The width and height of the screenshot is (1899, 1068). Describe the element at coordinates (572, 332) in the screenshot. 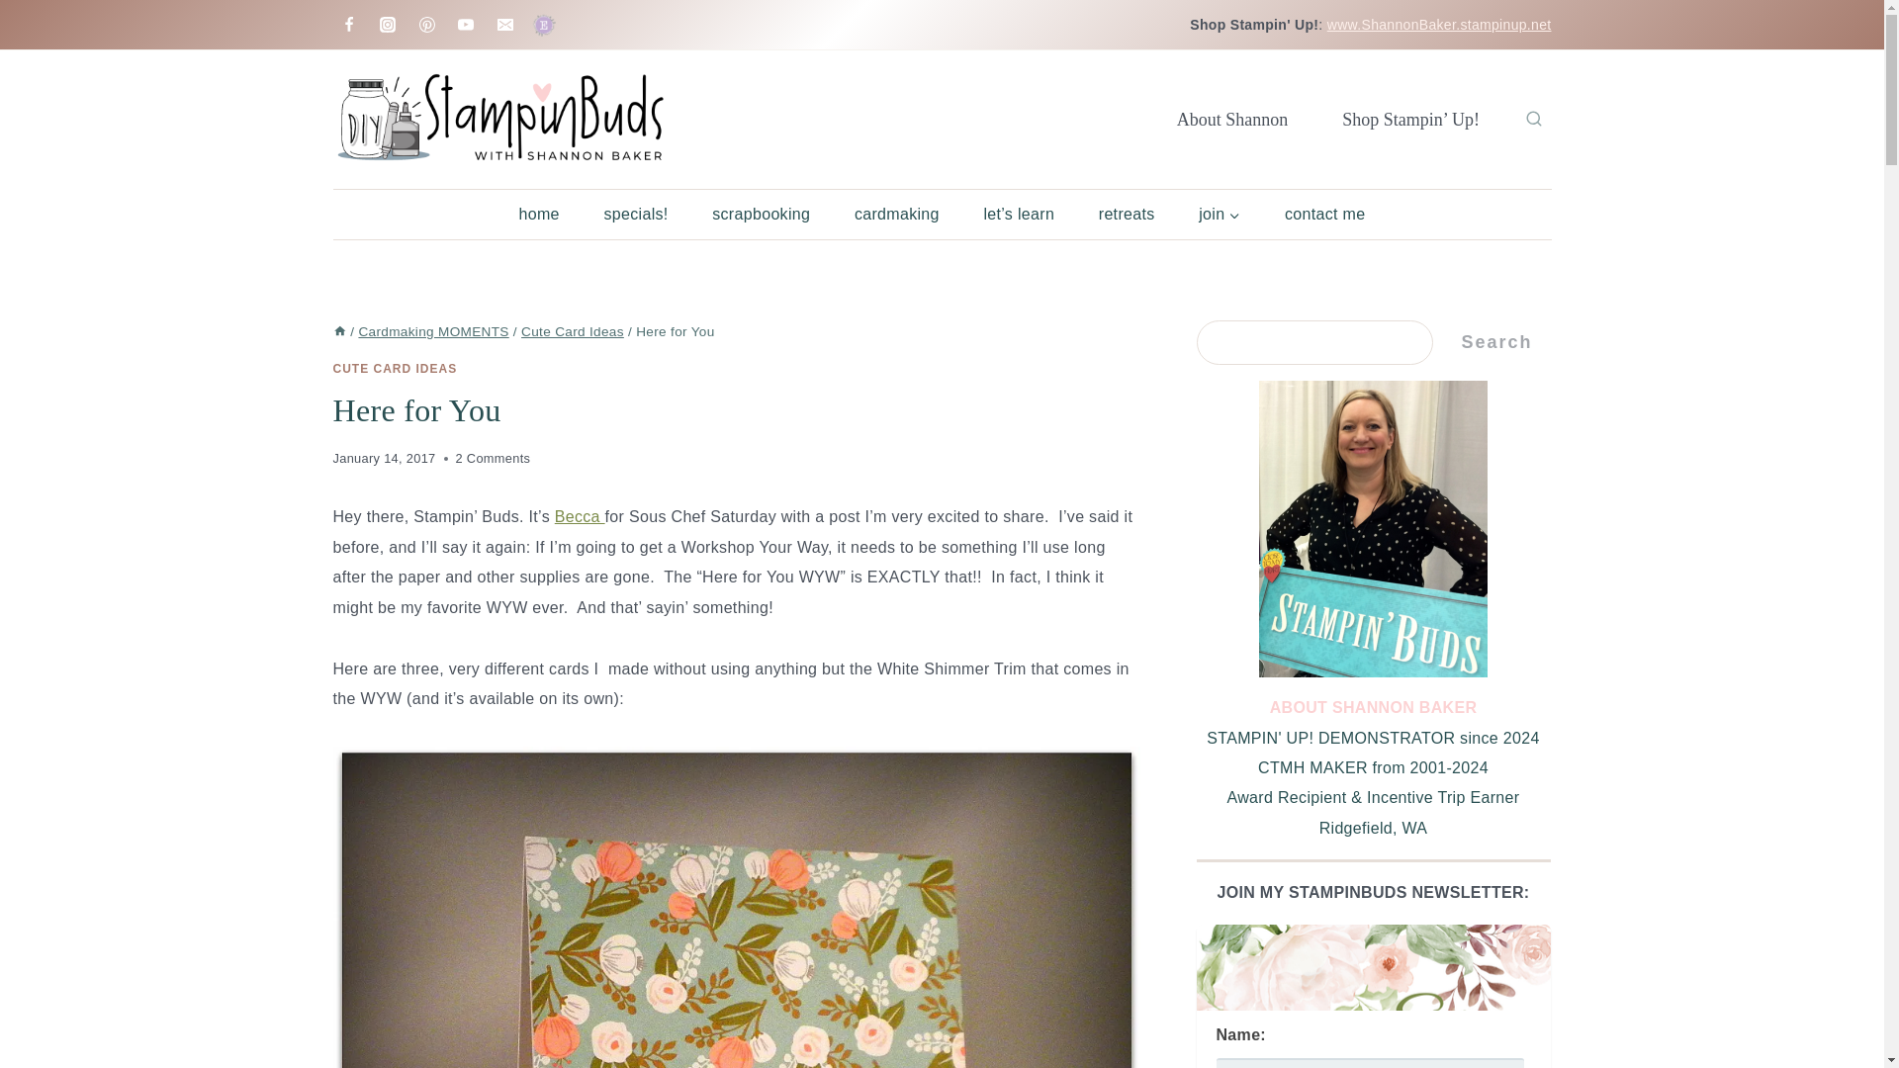

I see `Cute Card Ideas` at that location.